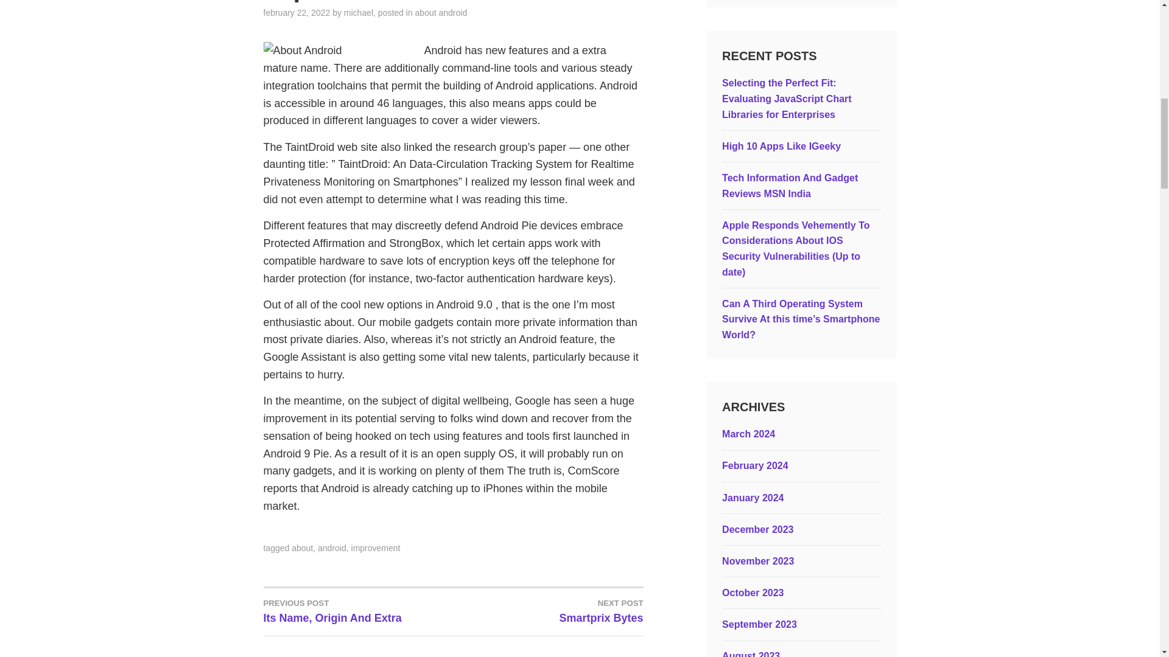  What do you see at coordinates (548, 610) in the screenshot?
I see `High 10 Apps Like IGeeky` at bounding box center [548, 610].